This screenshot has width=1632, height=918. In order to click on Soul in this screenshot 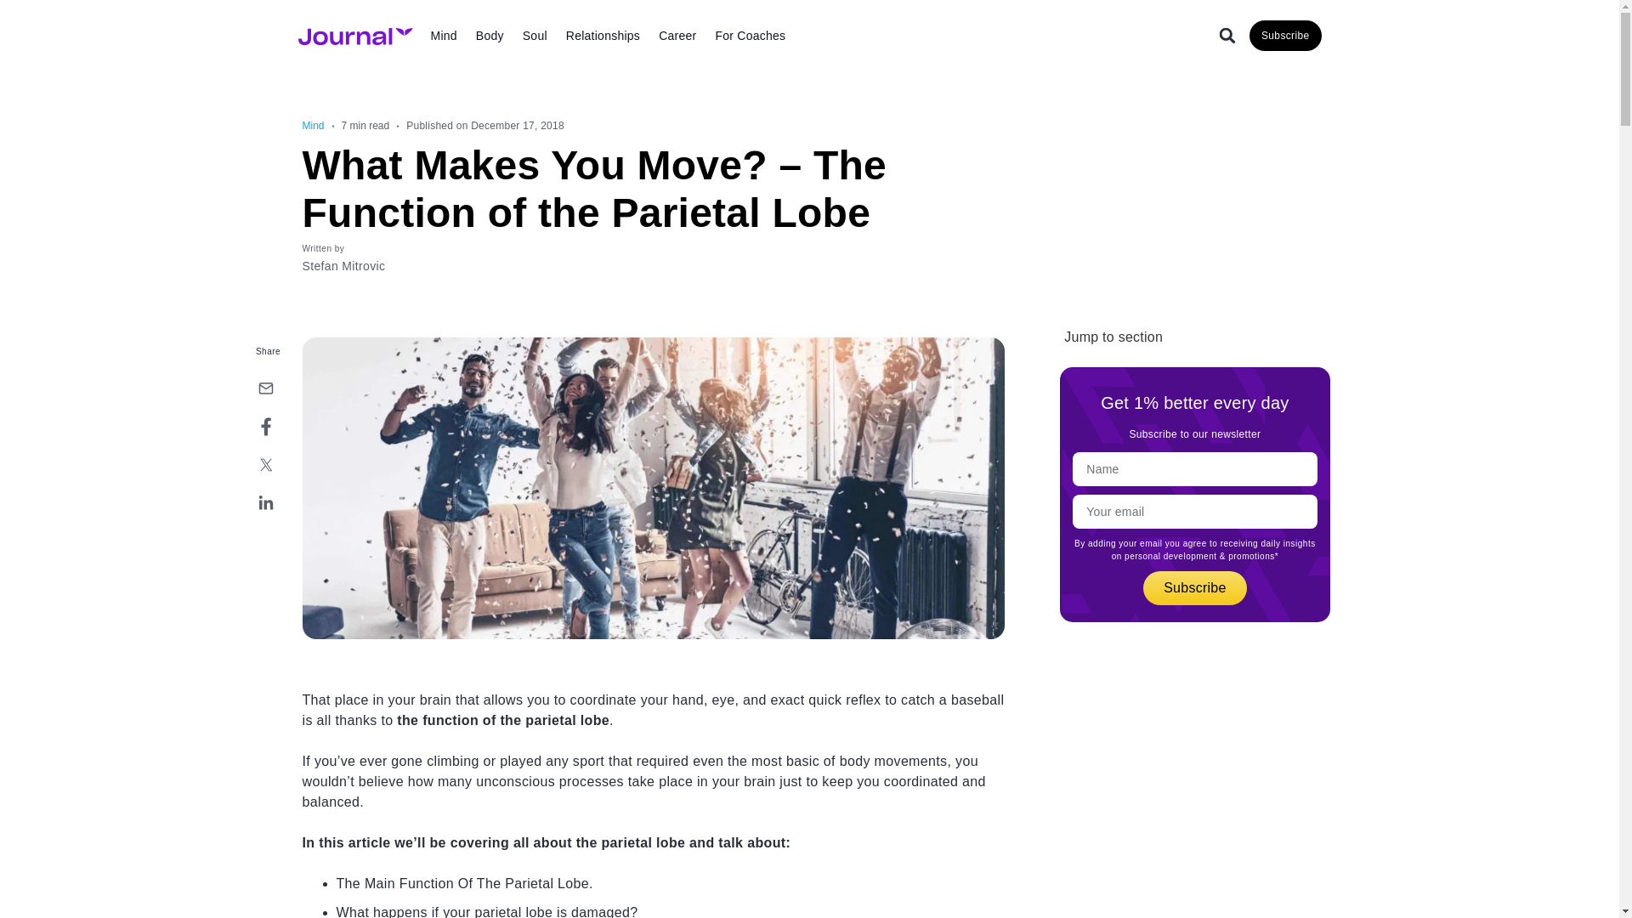, I will do `click(535, 36)`.